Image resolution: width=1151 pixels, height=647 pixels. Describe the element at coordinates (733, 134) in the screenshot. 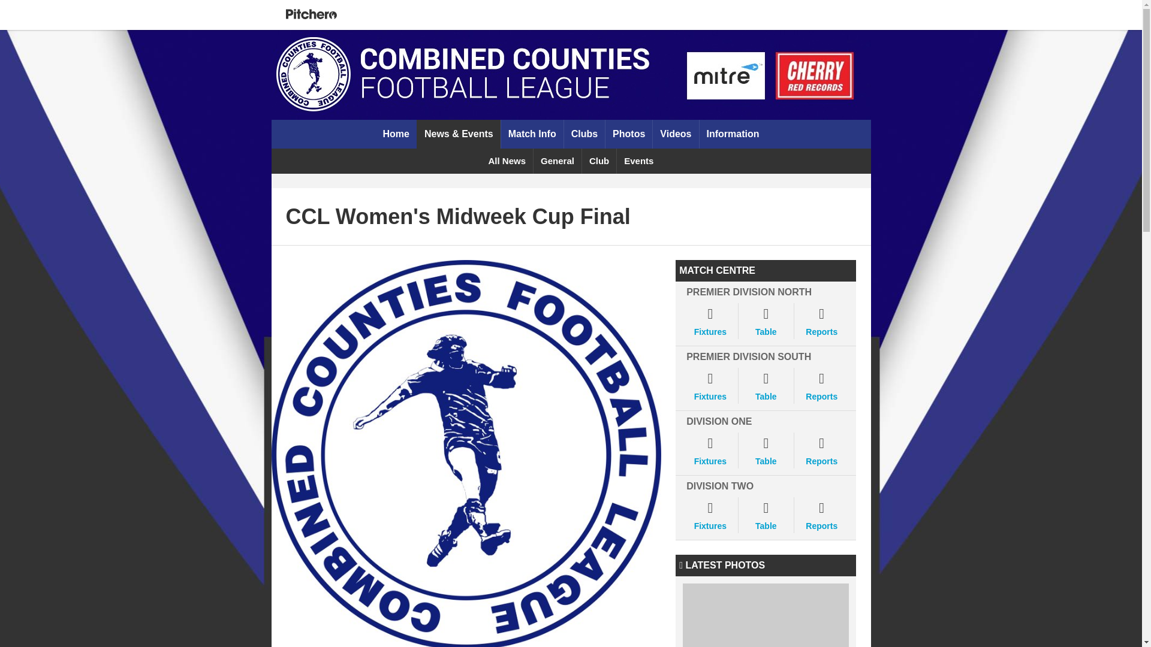

I see `Information` at that location.